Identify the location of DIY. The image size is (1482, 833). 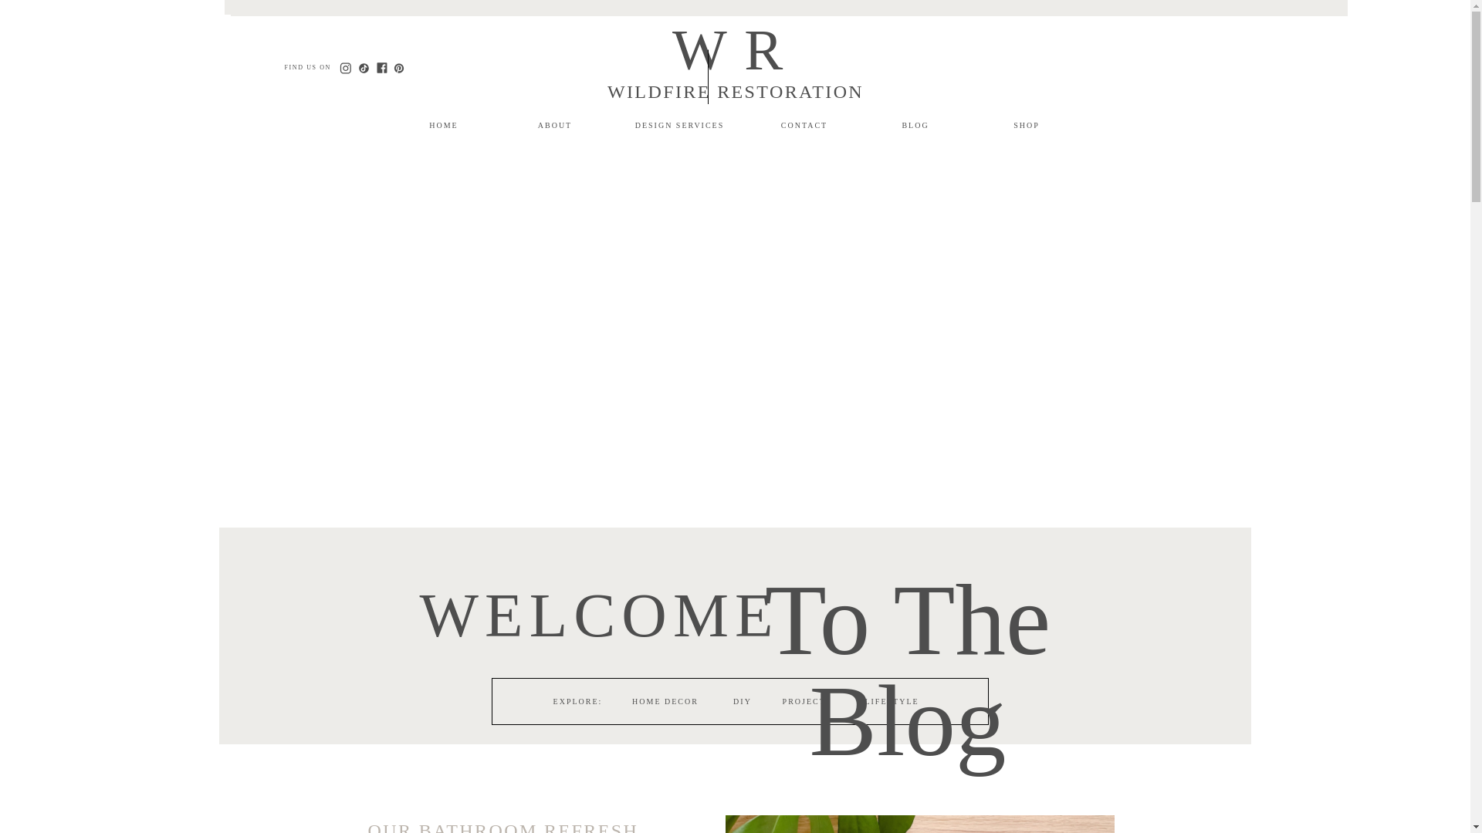
(743, 705).